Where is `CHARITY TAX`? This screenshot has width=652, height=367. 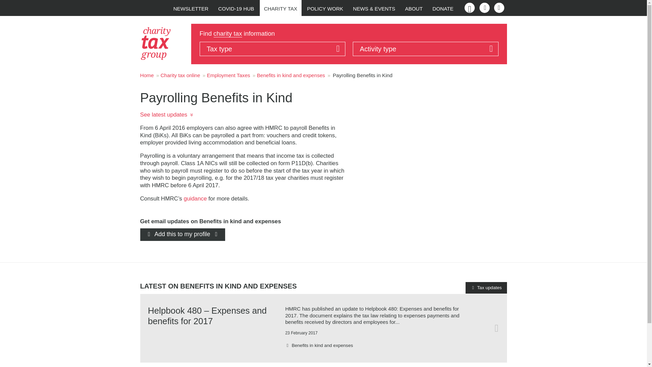 CHARITY TAX is located at coordinates (280, 8).